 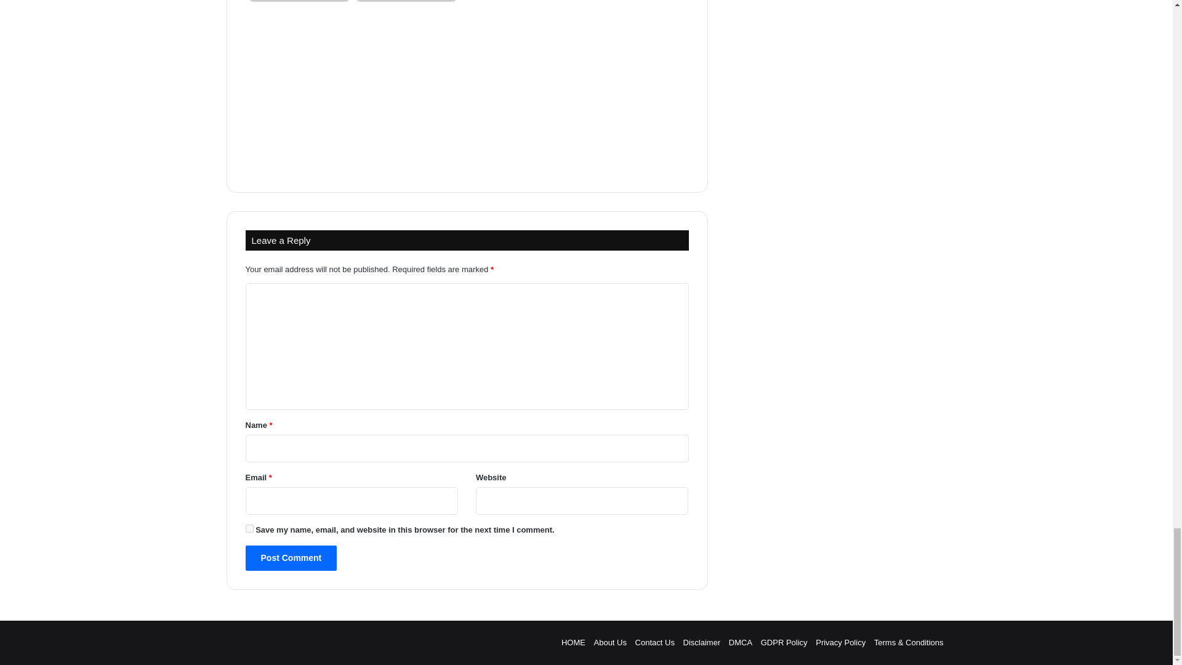 What do you see at coordinates (573, 642) in the screenshot?
I see `HOME` at bounding box center [573, 642].